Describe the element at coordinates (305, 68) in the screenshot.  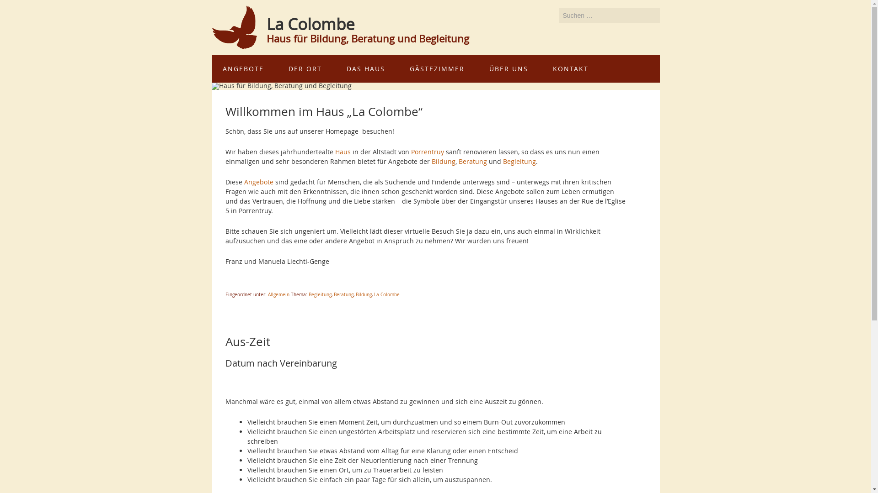
I see `DER ORT` at that location.